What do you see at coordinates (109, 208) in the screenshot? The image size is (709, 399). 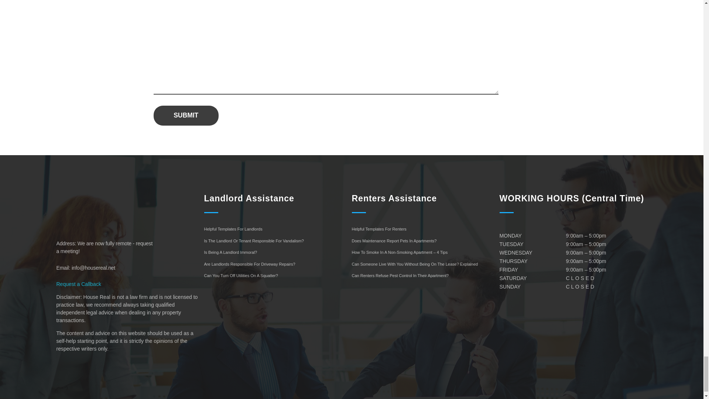 I see `HouseReal` at bounding box center [109, 208].